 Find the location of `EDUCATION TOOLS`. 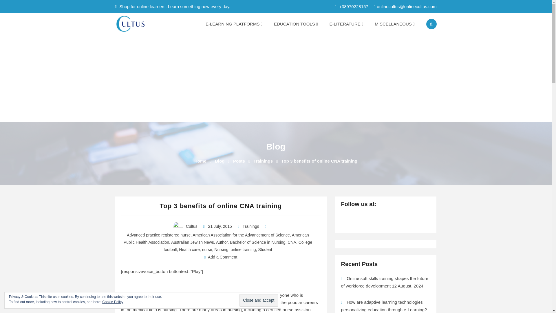

EDUCATION TOOLS is located at coordinates (296, 24).